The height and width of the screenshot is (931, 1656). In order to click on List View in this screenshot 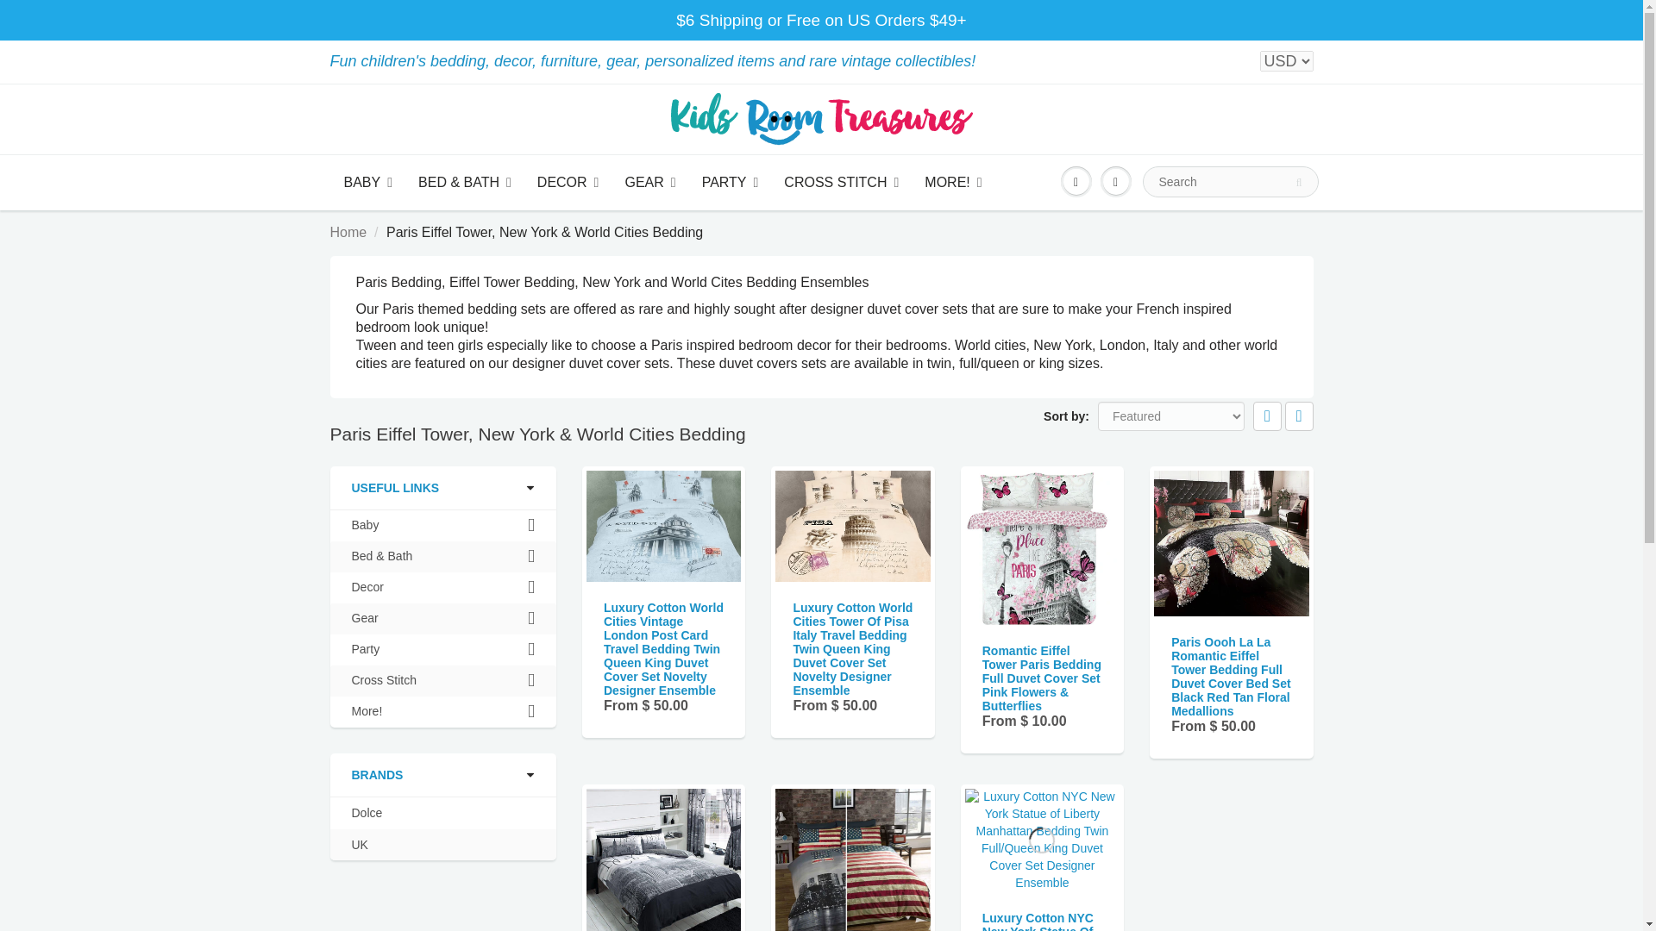, I will do `click(1299, 416)`.